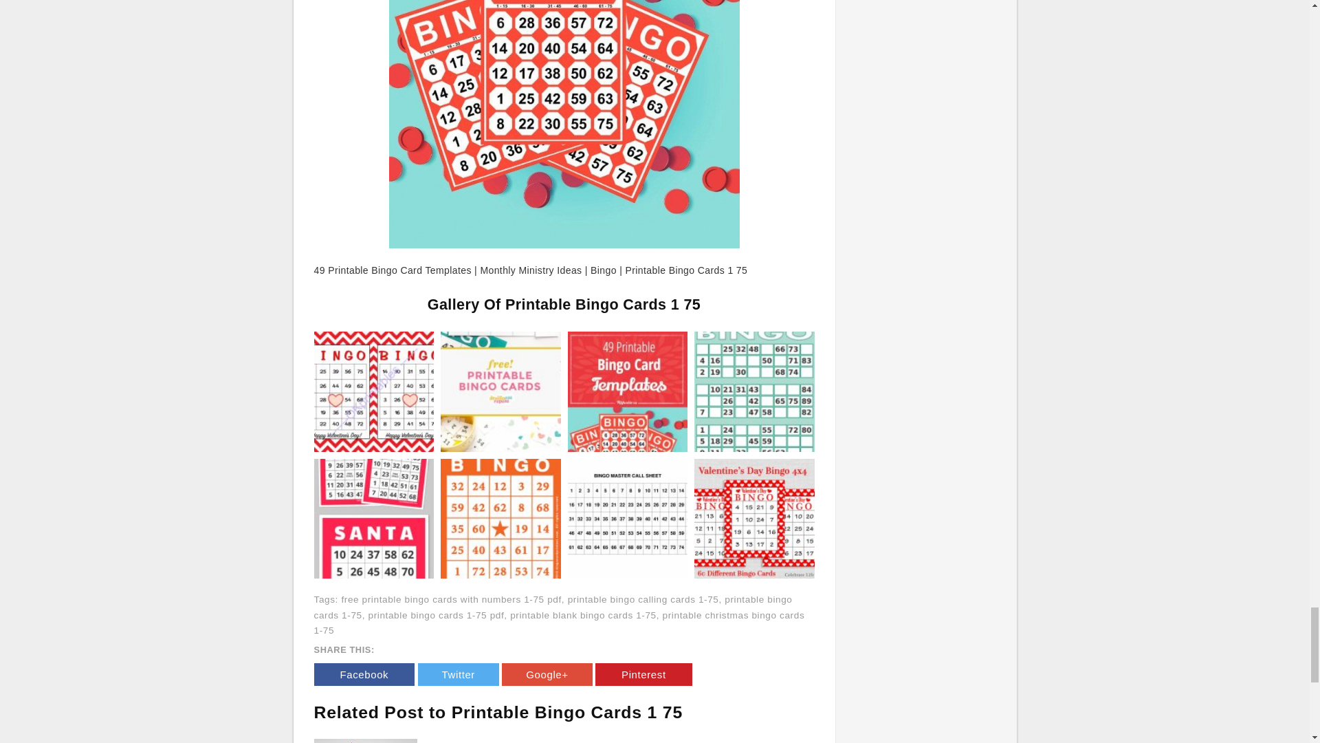 Image resolution: width=1320 pixels, height=743 pixels. I want to click on printable bingo cards 1-75, so click(553, 607).